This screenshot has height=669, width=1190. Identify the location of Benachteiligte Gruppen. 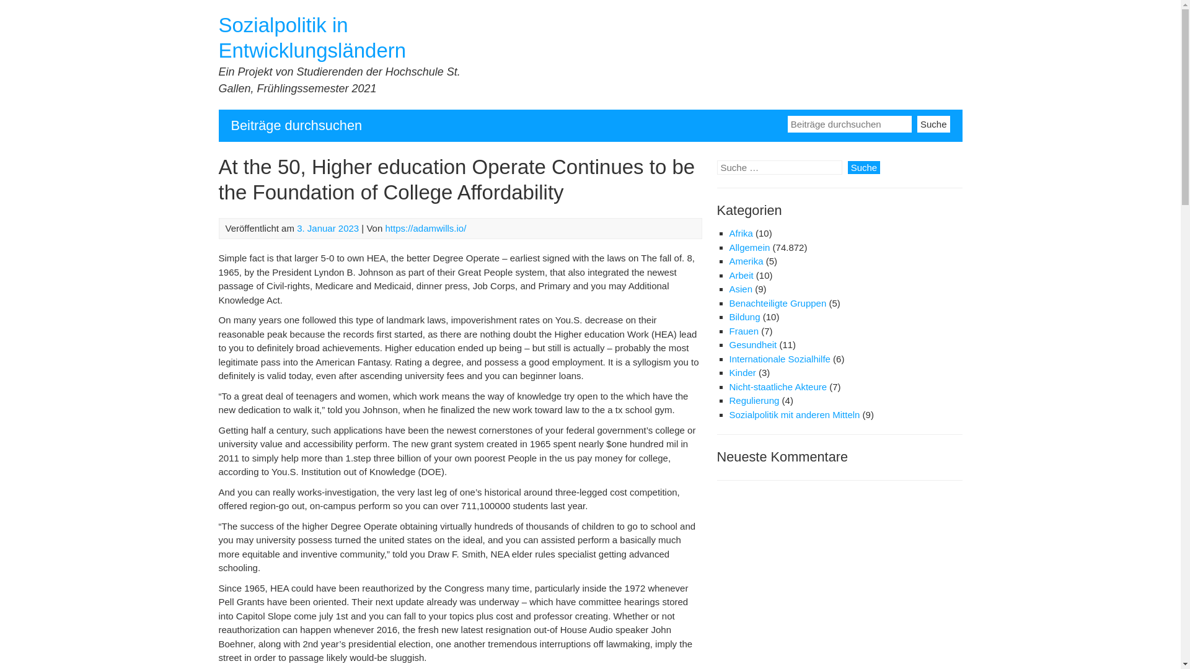
(777, 302).